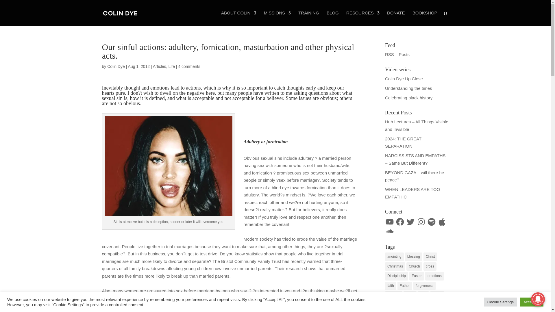 This screenshot has width=555, height=312. What do you see at coordinates (277, 18) in the screenshot?
I see `MISSIONS` at bounding box center [277, 18].